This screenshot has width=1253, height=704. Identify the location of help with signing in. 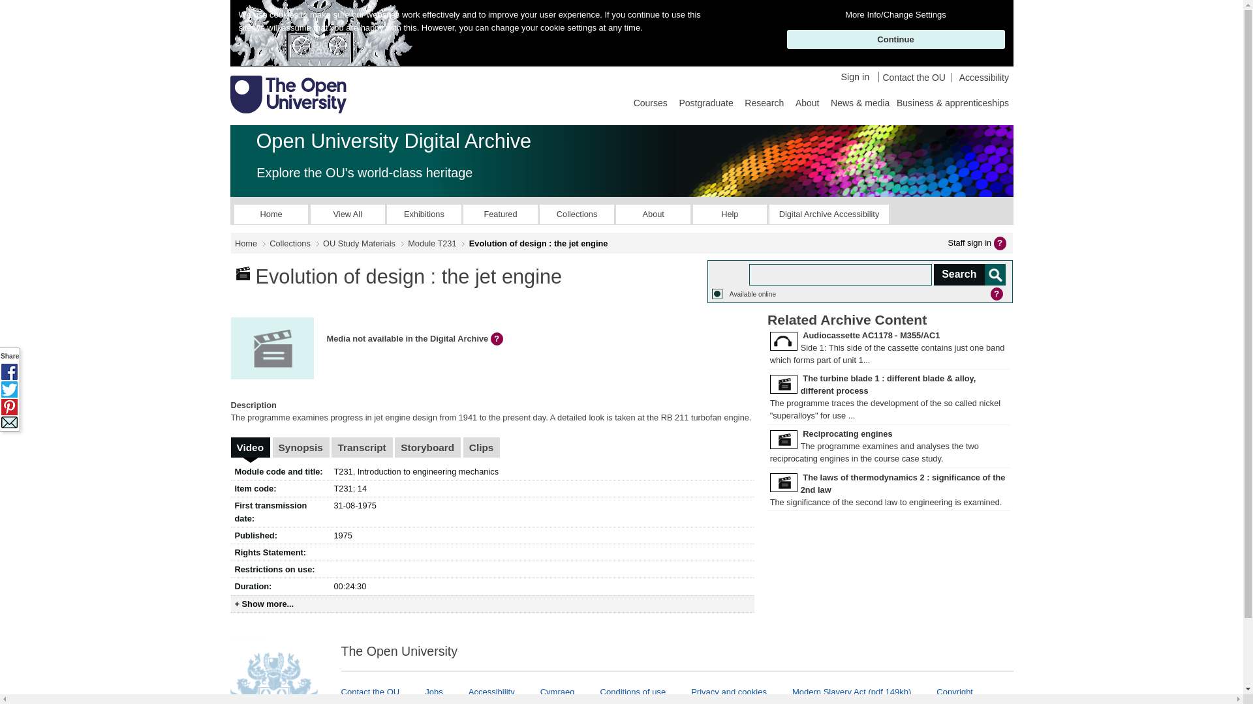
(1001, 242).